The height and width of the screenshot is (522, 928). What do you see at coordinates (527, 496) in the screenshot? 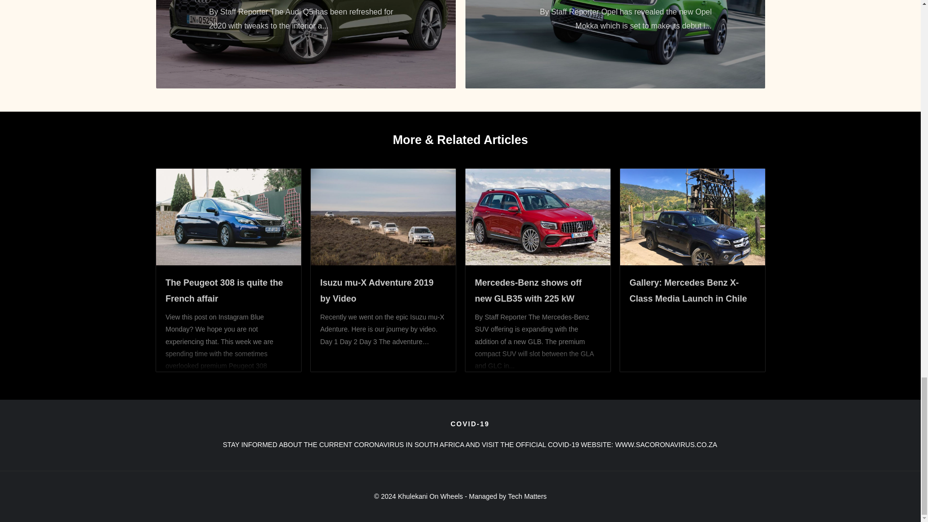
I see `Tech Matters` at bounding box center [527, 496].